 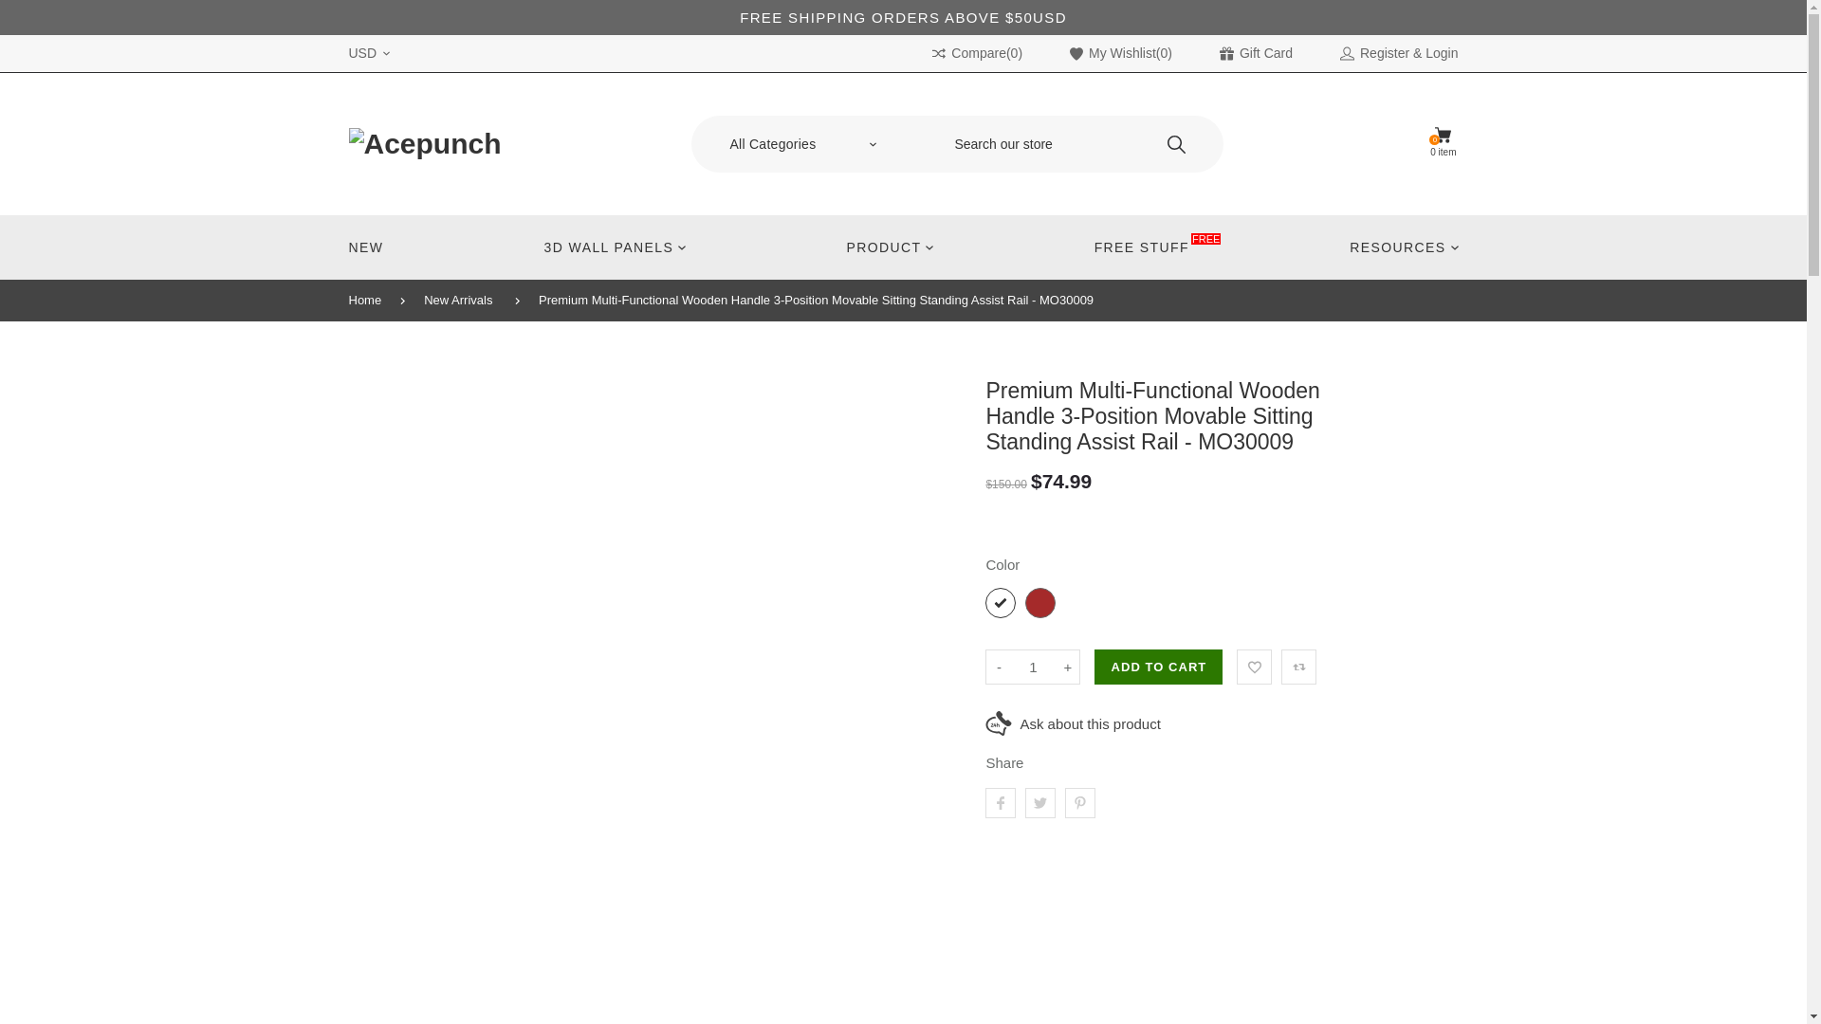 I want to click on Pin on Pinterest, so click(x=368, y=53).